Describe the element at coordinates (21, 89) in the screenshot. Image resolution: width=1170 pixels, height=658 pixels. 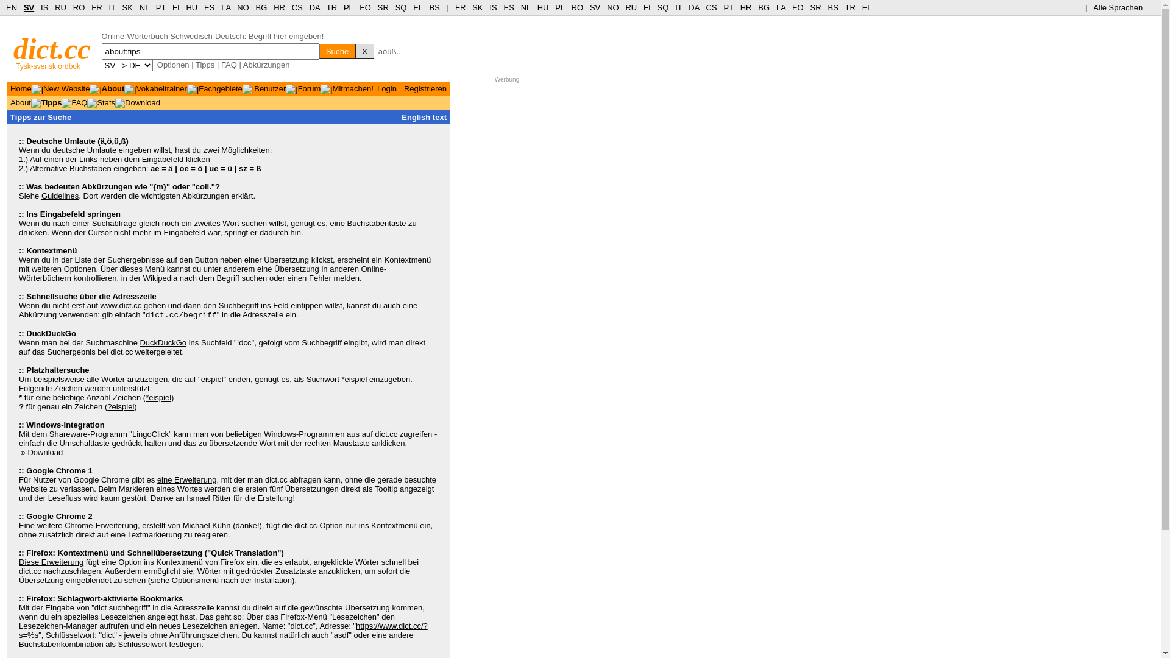
I see `Home` at that location.